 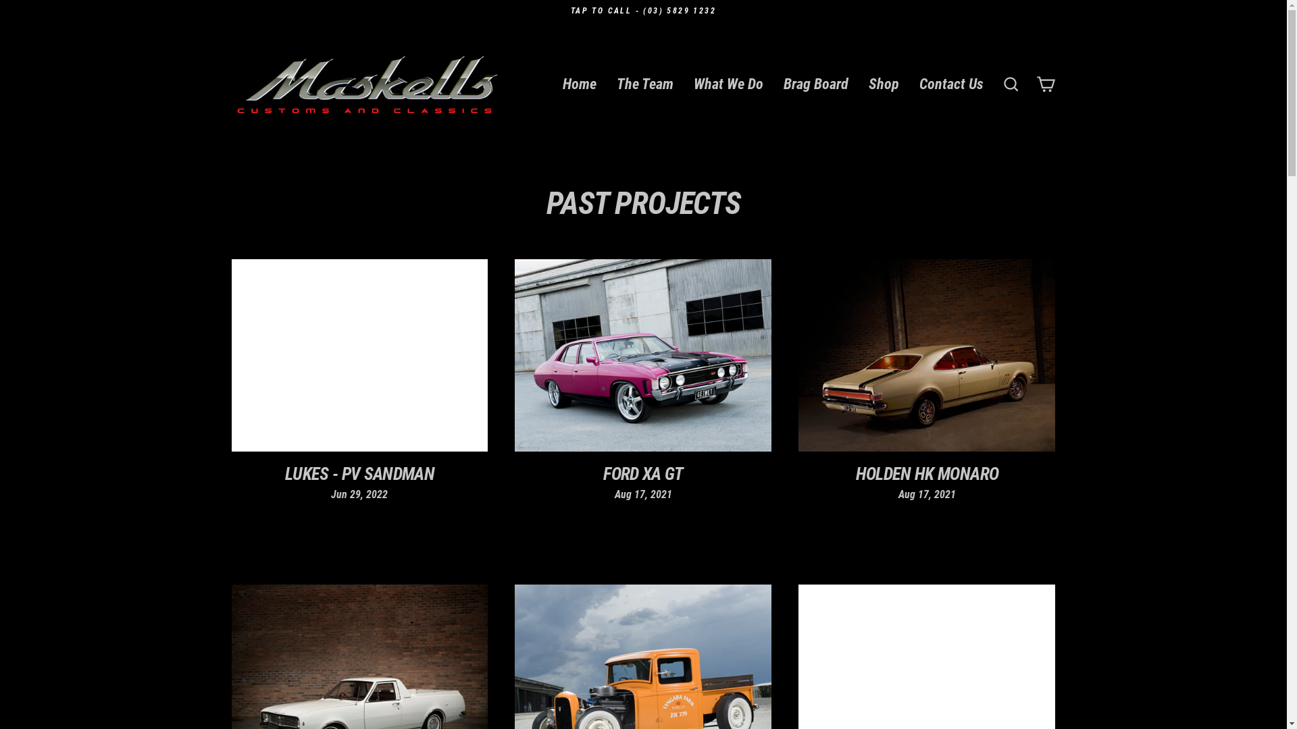 What do you see at coordinates (884, 84) in the screenshot?
I see `Shop` at bounding box center [884, 84].